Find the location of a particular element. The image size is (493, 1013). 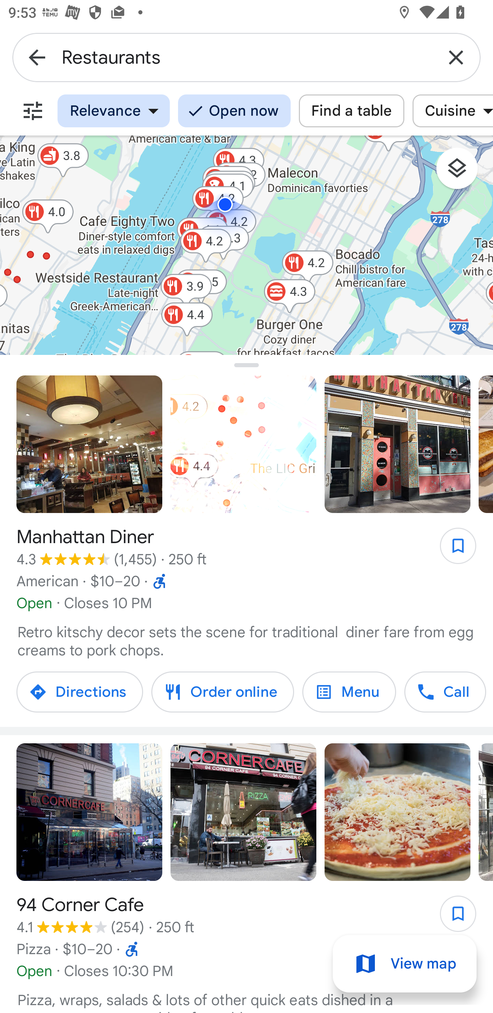

Save Manhattan Diner to lists is located at coordinates (452, 550).